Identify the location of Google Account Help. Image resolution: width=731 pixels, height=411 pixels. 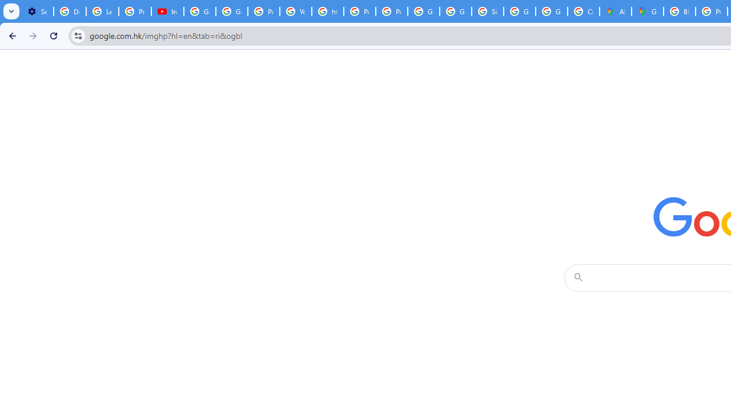
(200, 11).